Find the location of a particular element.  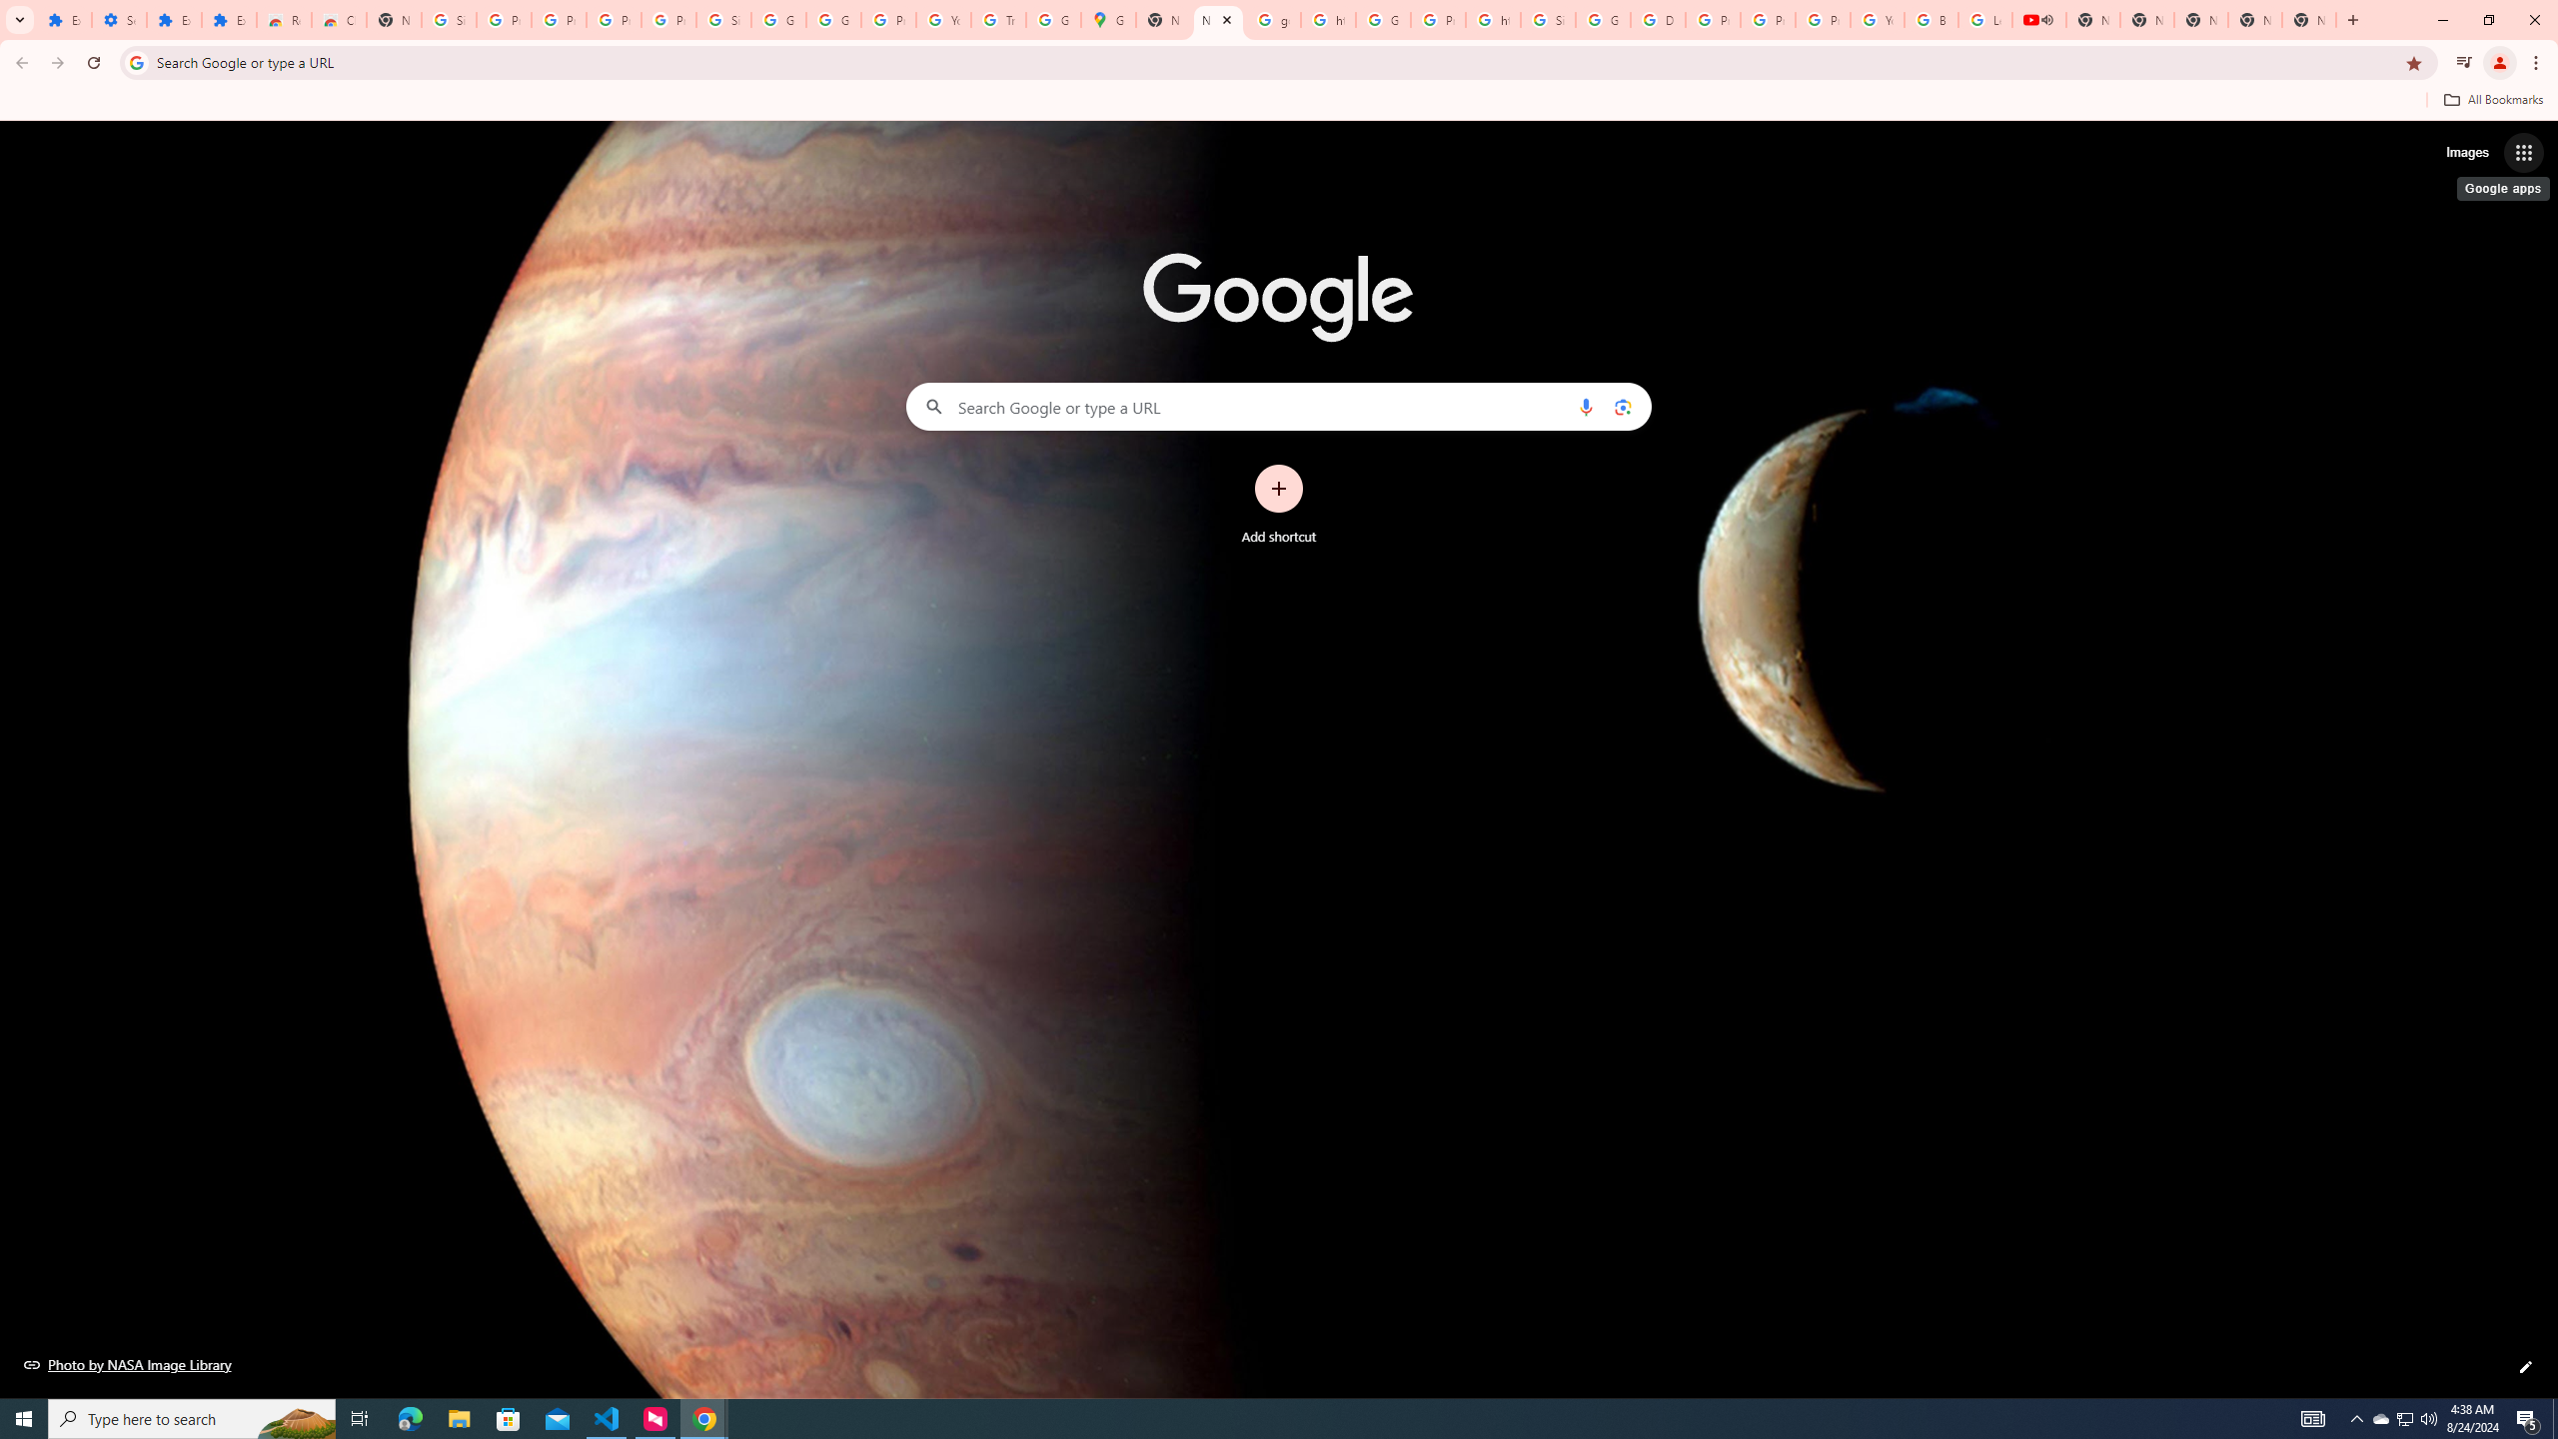

New Tab is located at coordinates (1218, 20).